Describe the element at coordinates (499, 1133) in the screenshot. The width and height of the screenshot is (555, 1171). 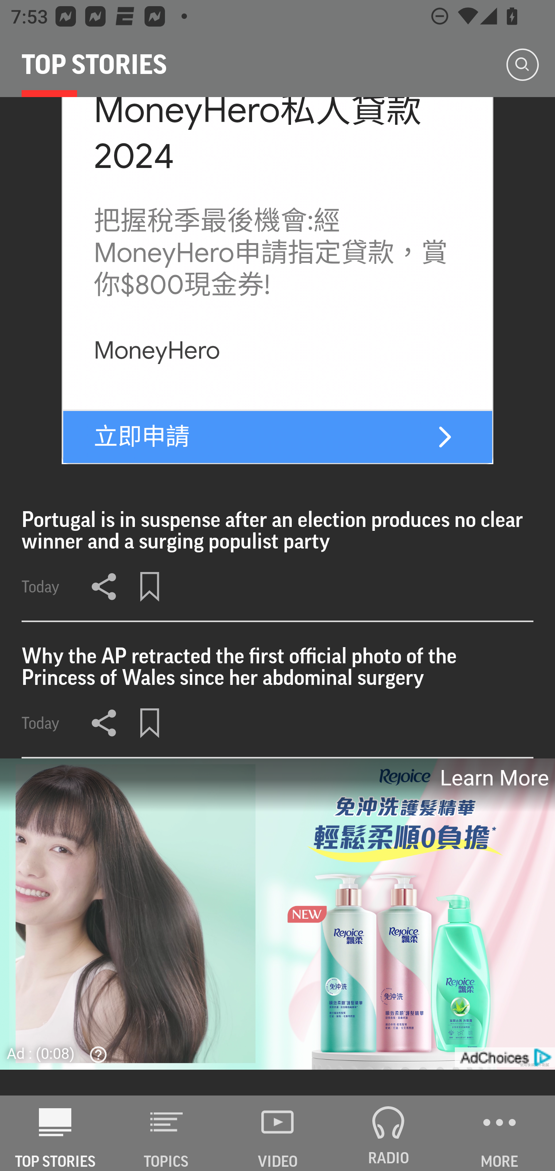
I see `MORE` at that location.